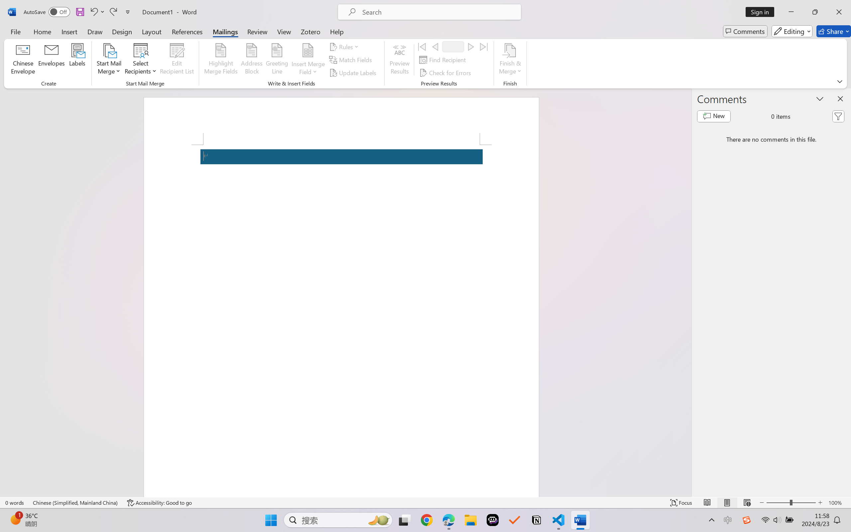 This screenshot has height=532, width=851. What do you see at coordinates (23, 60) in the screenshot?
I see `Chinese Envelope...` at bounding box center [23, 60].